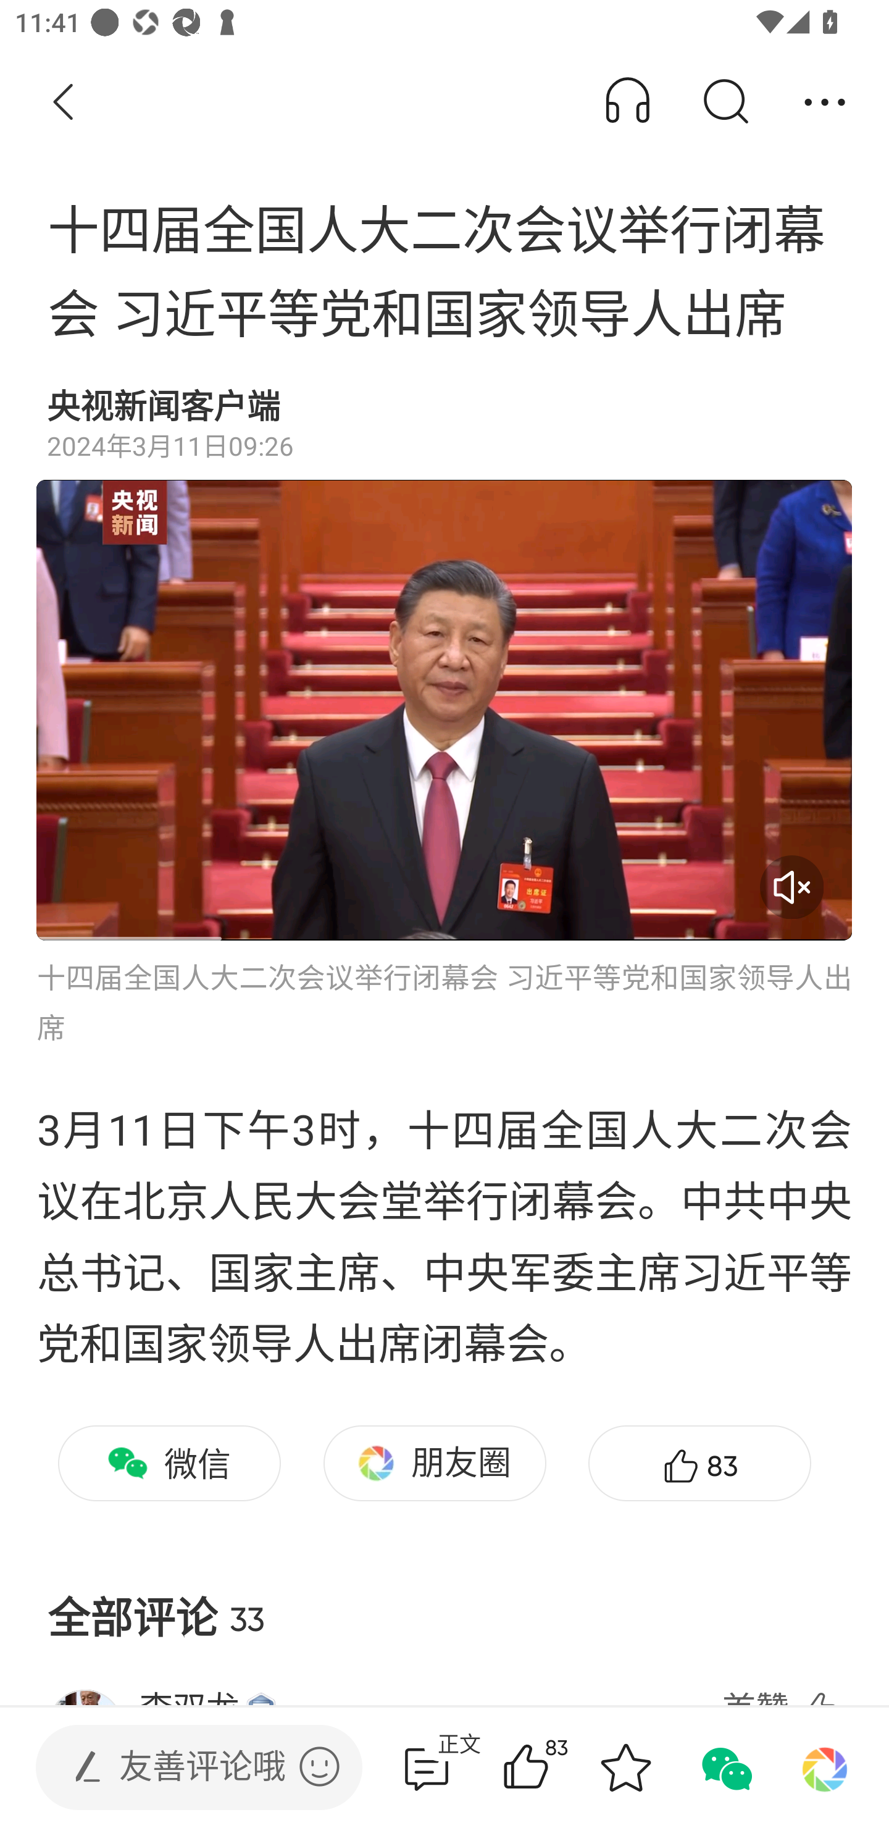 Image resolution: width=889 pixels, height=1828 pixels. I want to click on 00:47, so click(444, 710).